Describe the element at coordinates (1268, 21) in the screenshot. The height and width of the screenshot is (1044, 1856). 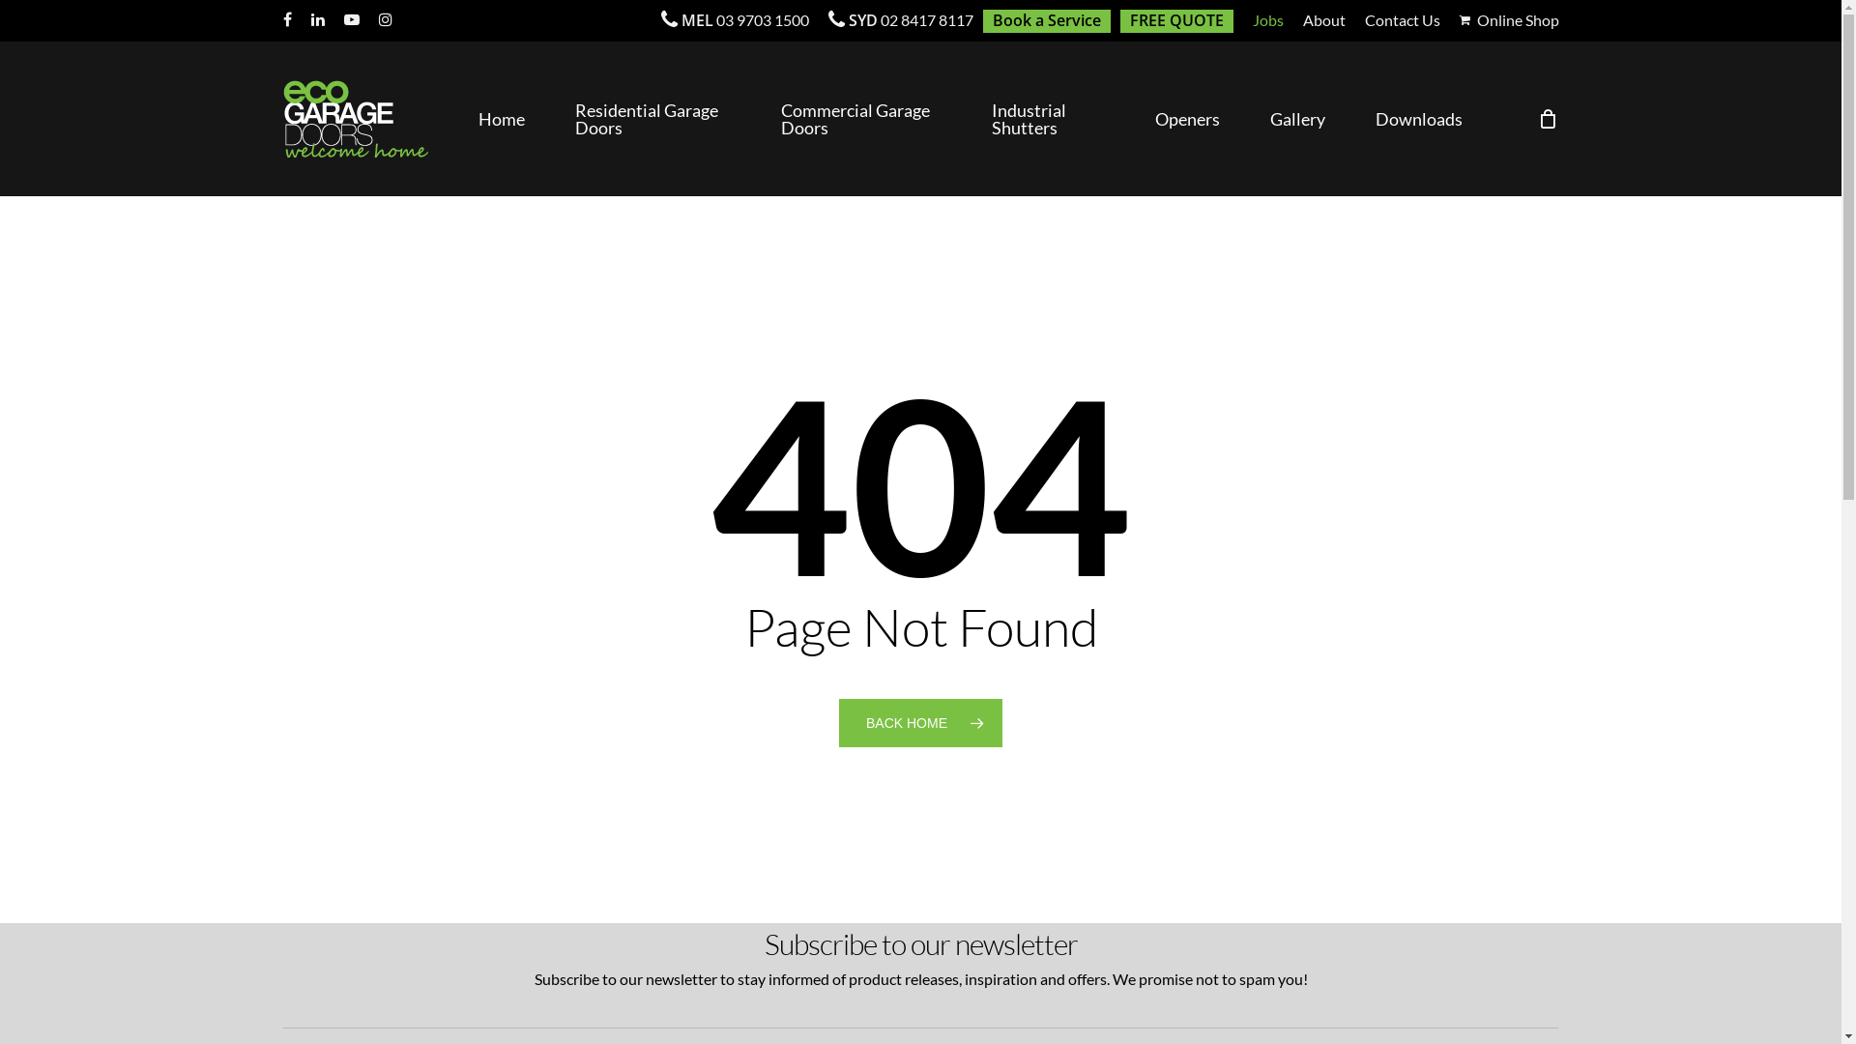
I see `Jobs` at that location.